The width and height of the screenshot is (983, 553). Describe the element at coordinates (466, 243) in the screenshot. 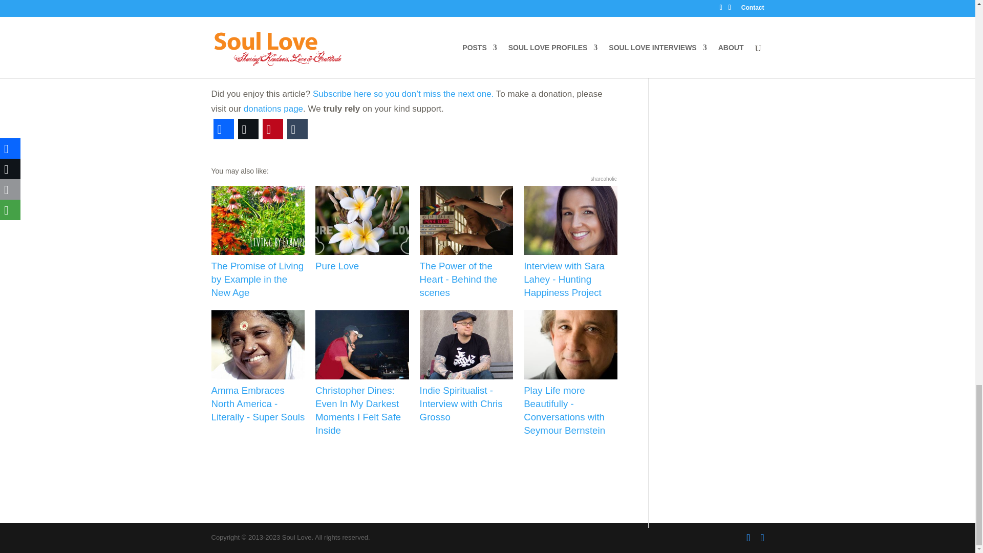

I see `The Power of the Heart - Behind the scenes` at that location.